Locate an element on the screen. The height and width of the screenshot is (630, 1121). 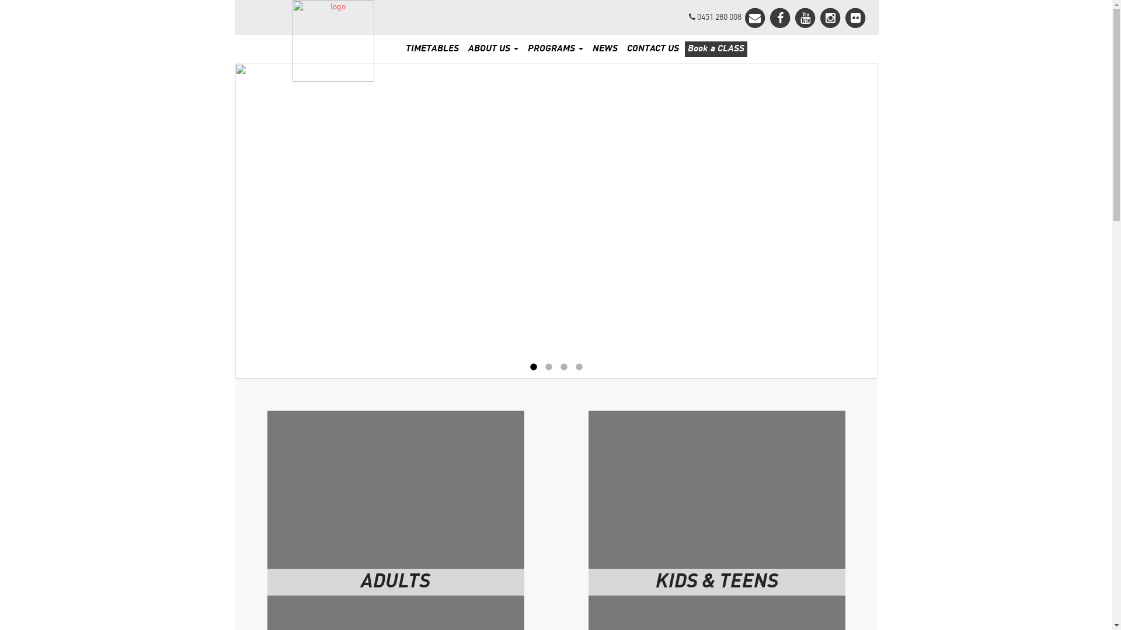
Book a CLASS is located at coordinates (716, 49).